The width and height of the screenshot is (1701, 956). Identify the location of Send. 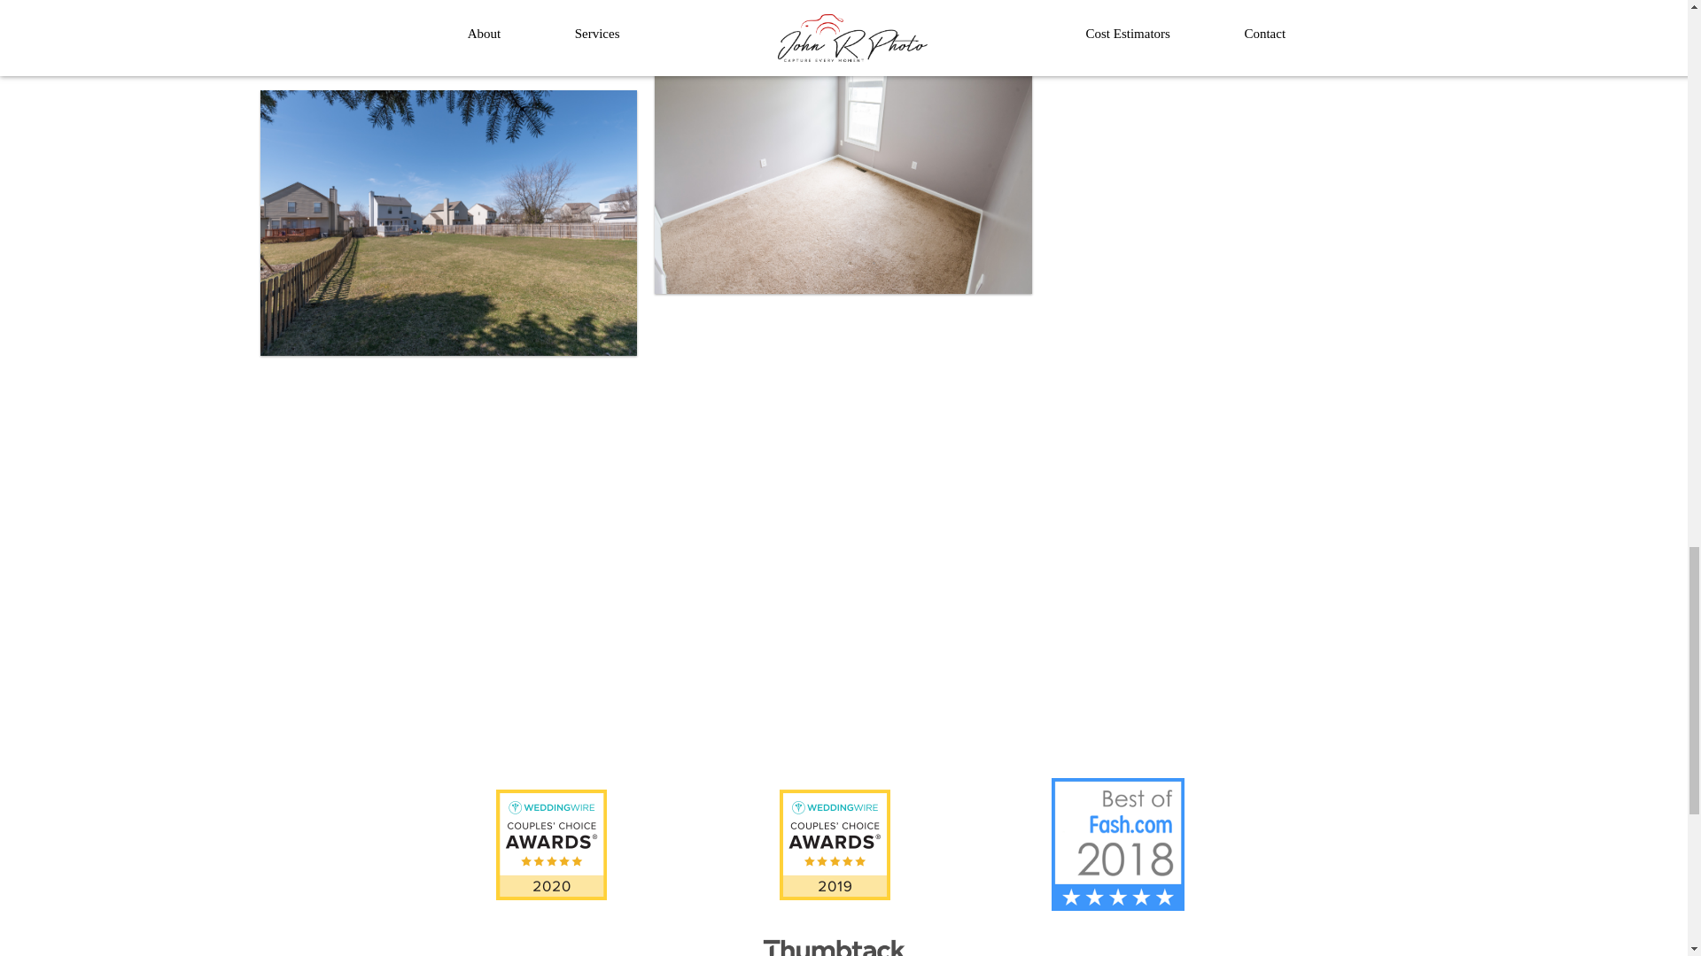
(812, 664).